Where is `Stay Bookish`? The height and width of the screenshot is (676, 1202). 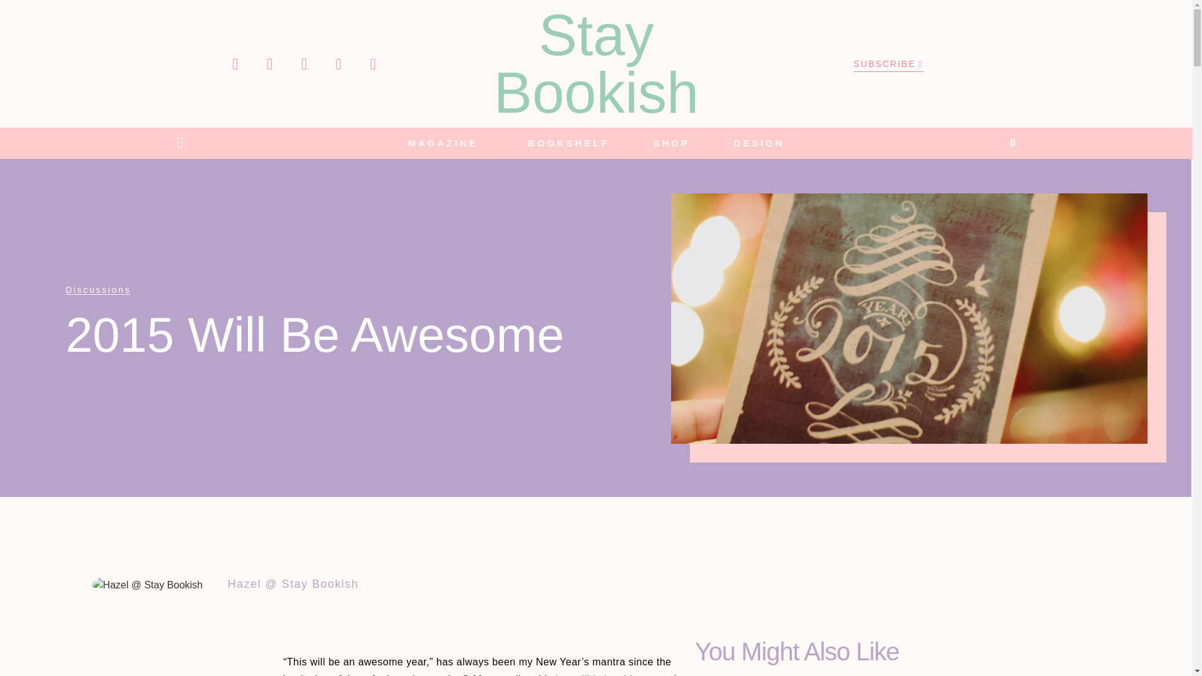
Stay Bookish is located at coordinates (596, 64).